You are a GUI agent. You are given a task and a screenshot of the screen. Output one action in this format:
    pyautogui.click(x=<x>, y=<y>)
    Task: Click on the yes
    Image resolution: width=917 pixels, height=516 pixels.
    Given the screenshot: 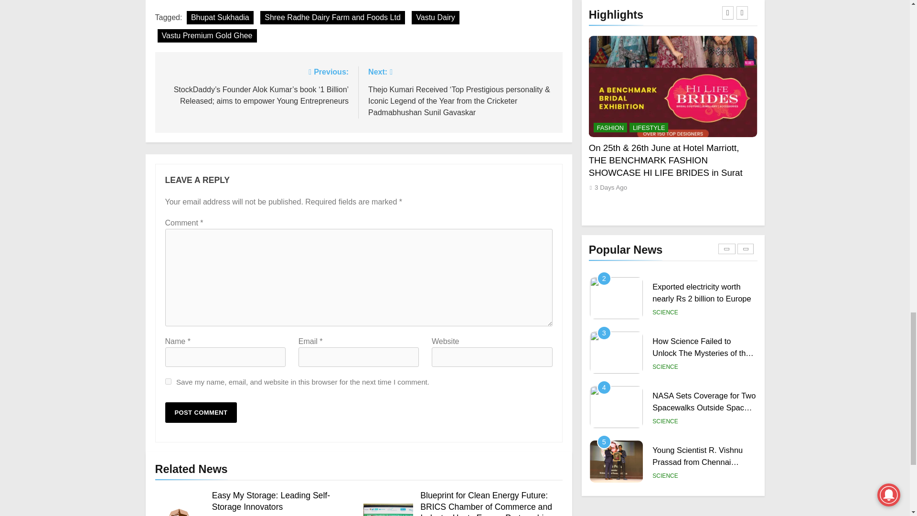 What is the action you would take?
    pyautogui.click(x=168, y=381)
    